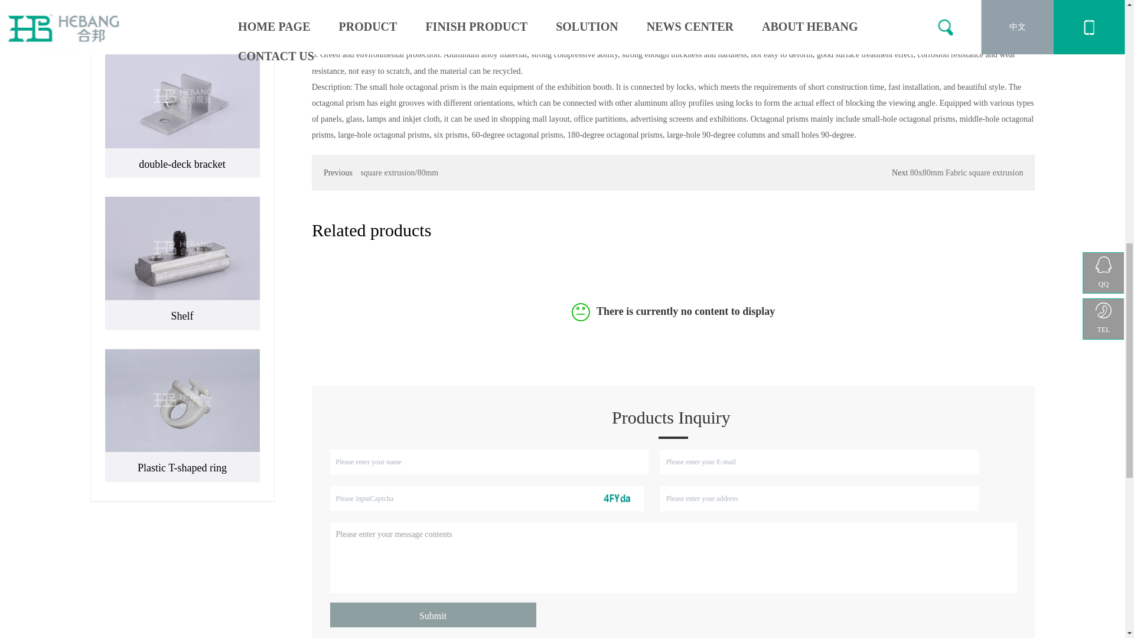 The image size is (1134, 638). Describe the element at coordinates (182, 248) in the screenshot. I see `Shelf` at that location.